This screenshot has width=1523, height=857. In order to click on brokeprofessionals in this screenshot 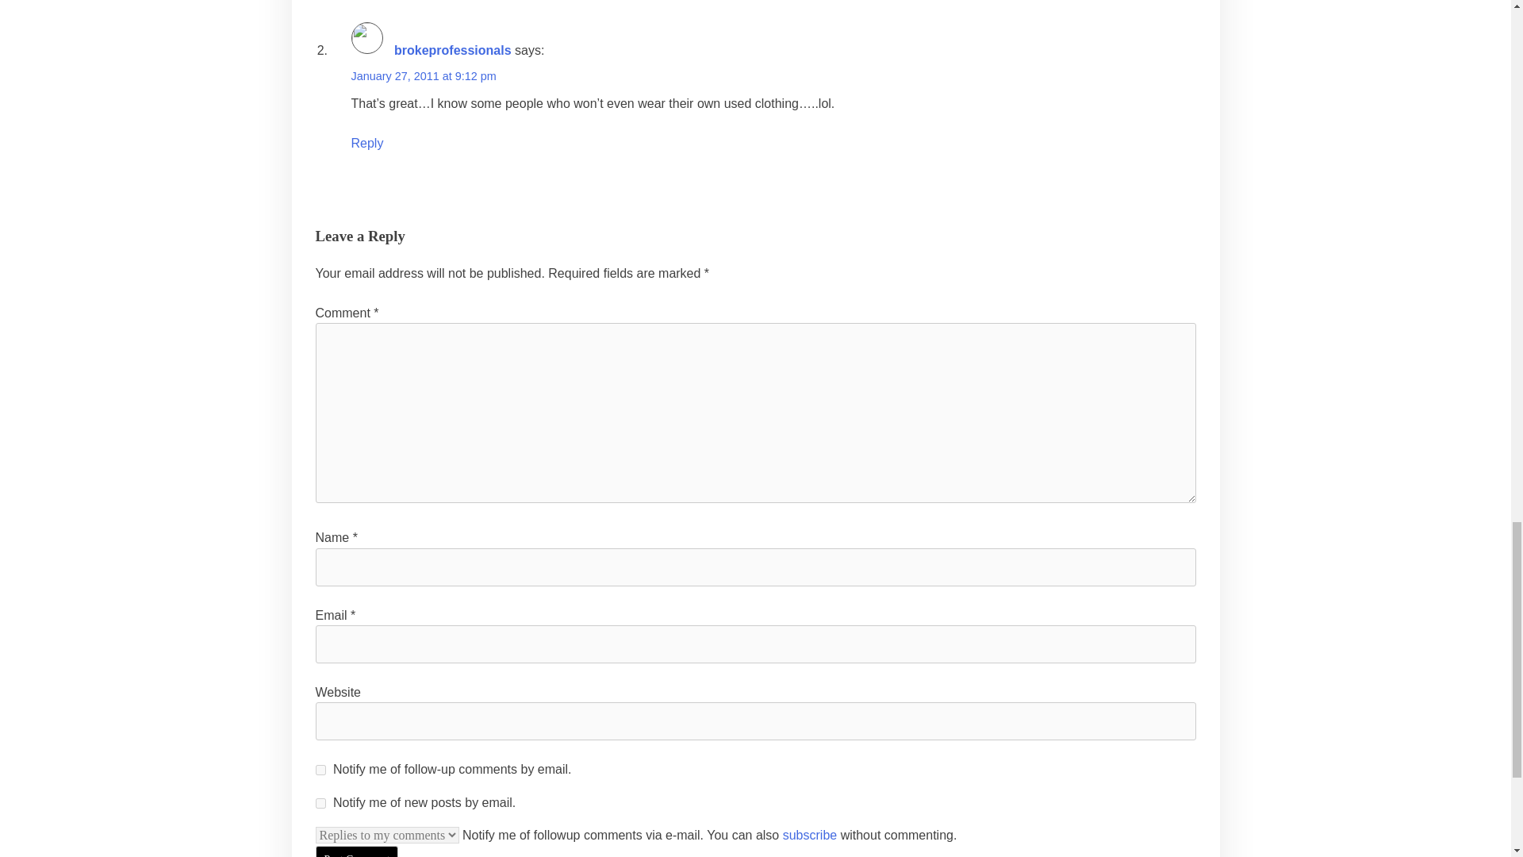, I will do `click(453, 51)`.